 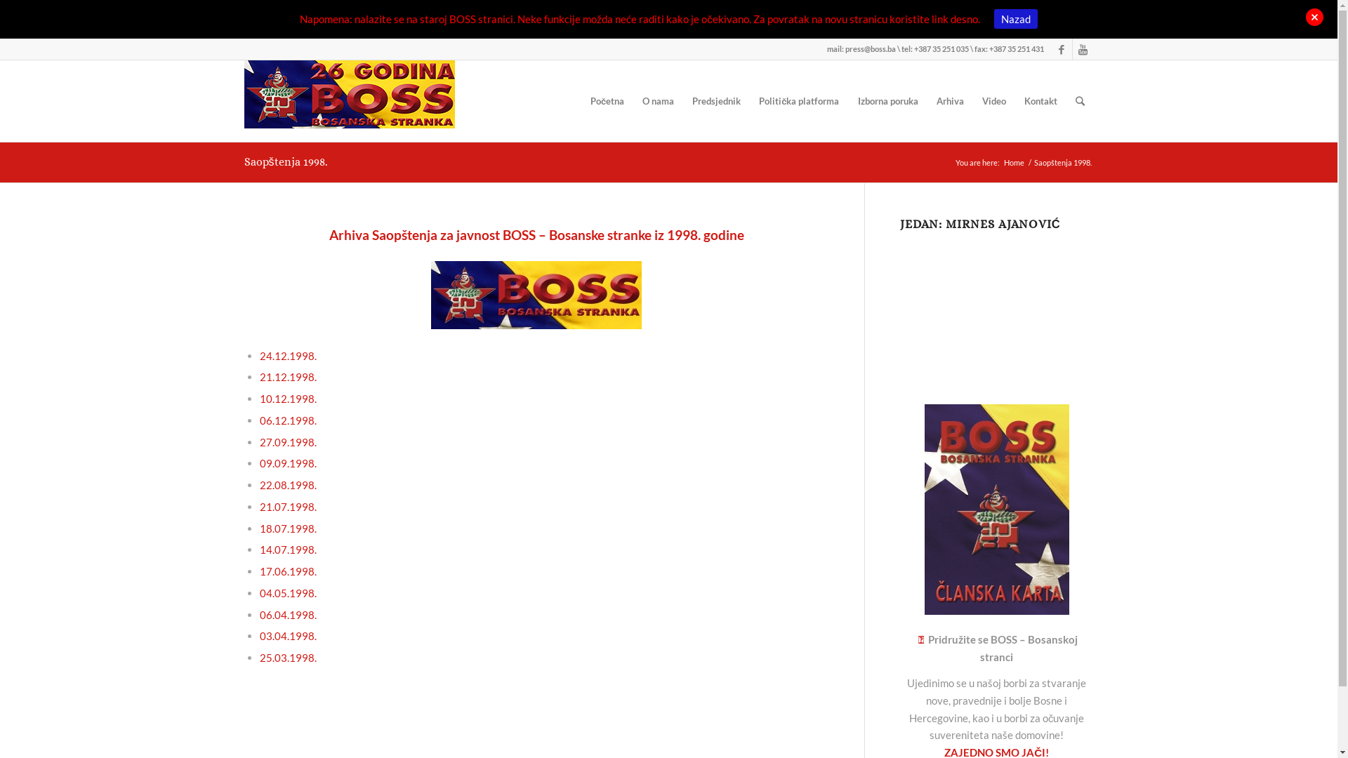 I want to click on 09.09.1998., so click(x=288, y=463).